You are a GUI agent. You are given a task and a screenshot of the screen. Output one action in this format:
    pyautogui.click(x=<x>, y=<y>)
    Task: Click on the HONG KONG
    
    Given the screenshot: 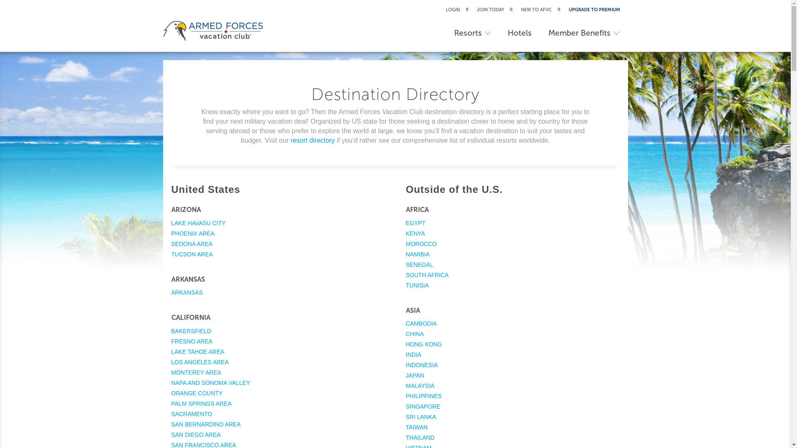 What is the action you would take?
    pyautogui.click(x=424, y=344)
    